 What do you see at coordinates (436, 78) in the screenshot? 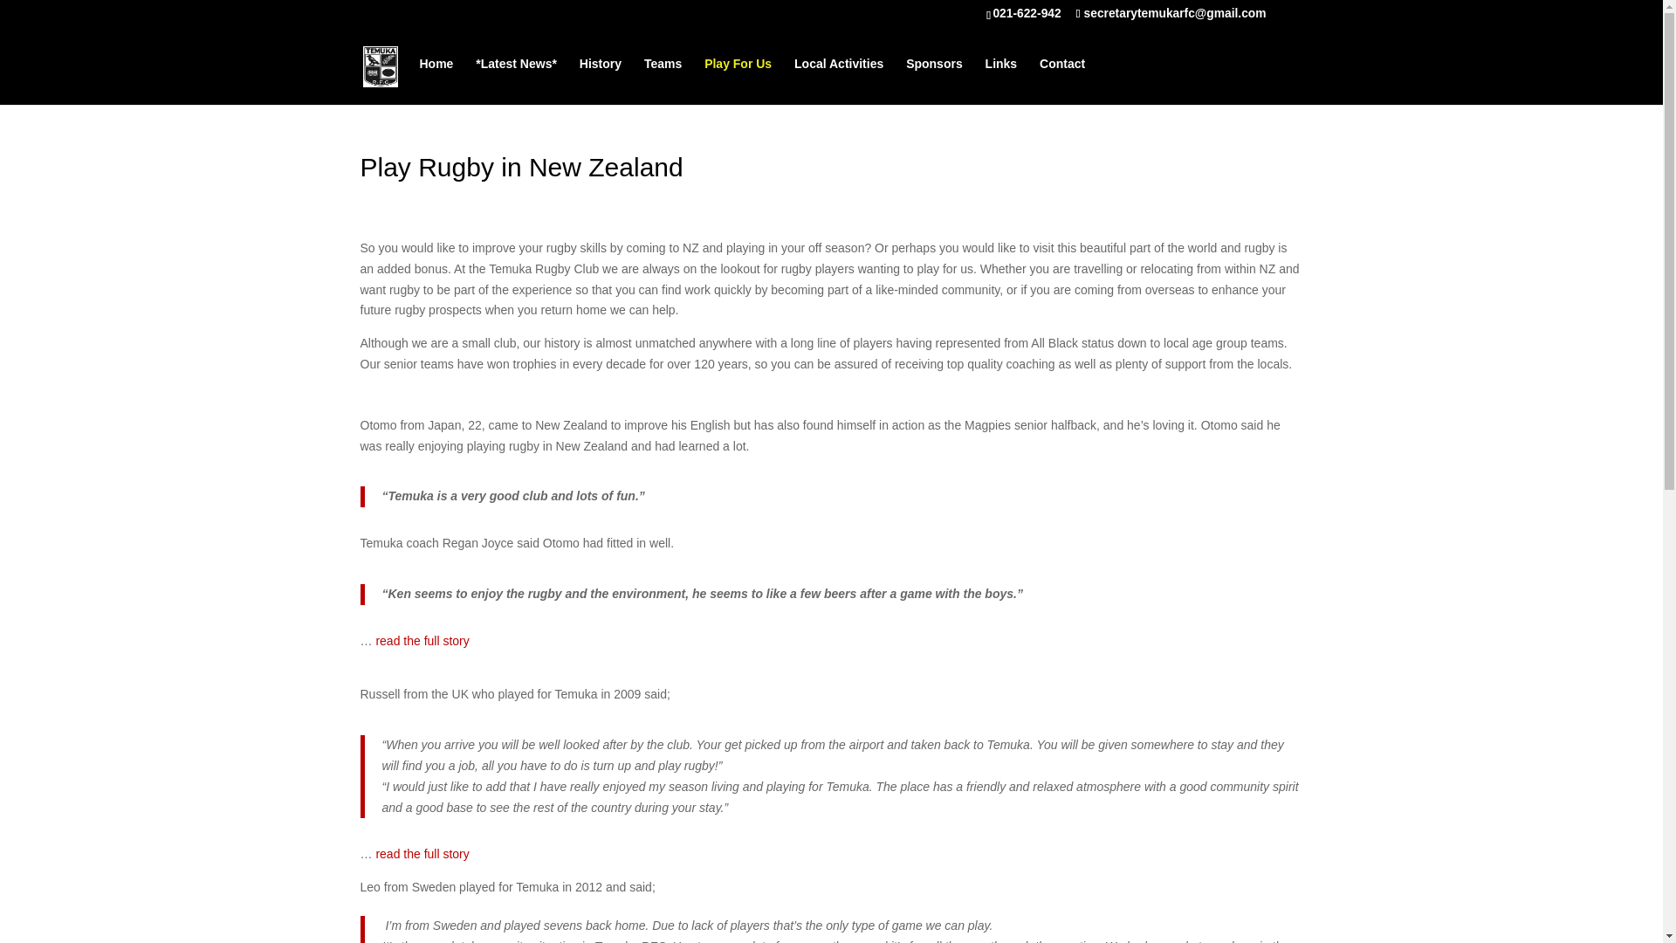
I see `Home` at bounding box center [436, 78].